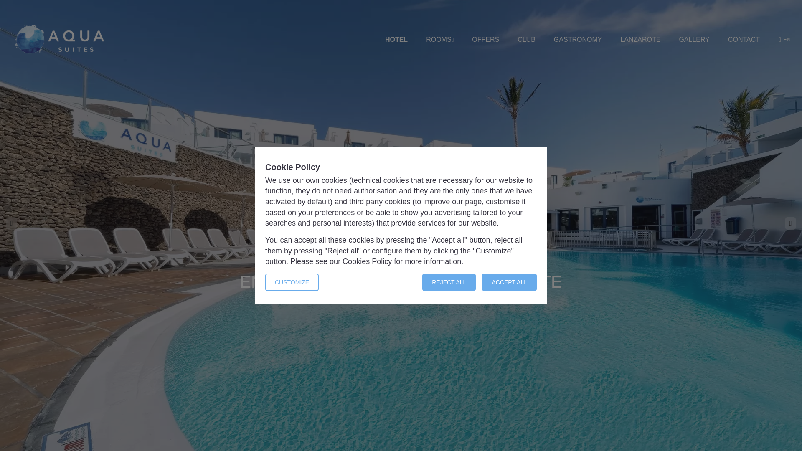 Image resolution: width=802 pixels, height=451 pixels. What do you see at coordinates (59, 39) in the screenshot?
I see `Aqua Suites Lanzarote` at bounding box center [59, 39].